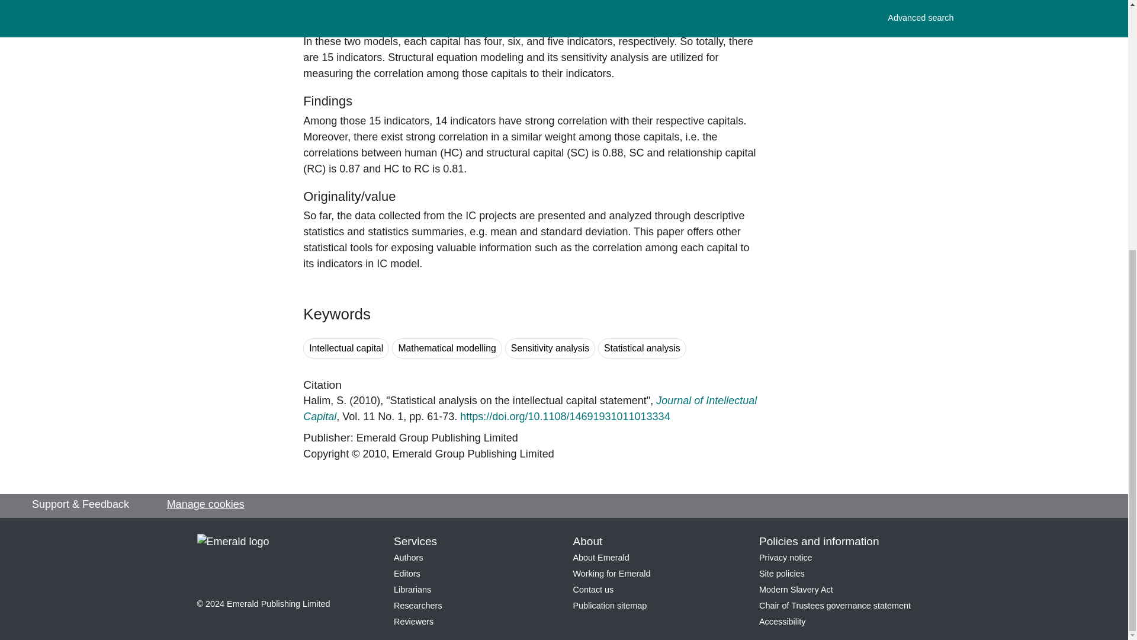  Describe the element at coordinates (447, 348) in the screenshot. I see `Search for keyword Mathematical modelling` at that location.